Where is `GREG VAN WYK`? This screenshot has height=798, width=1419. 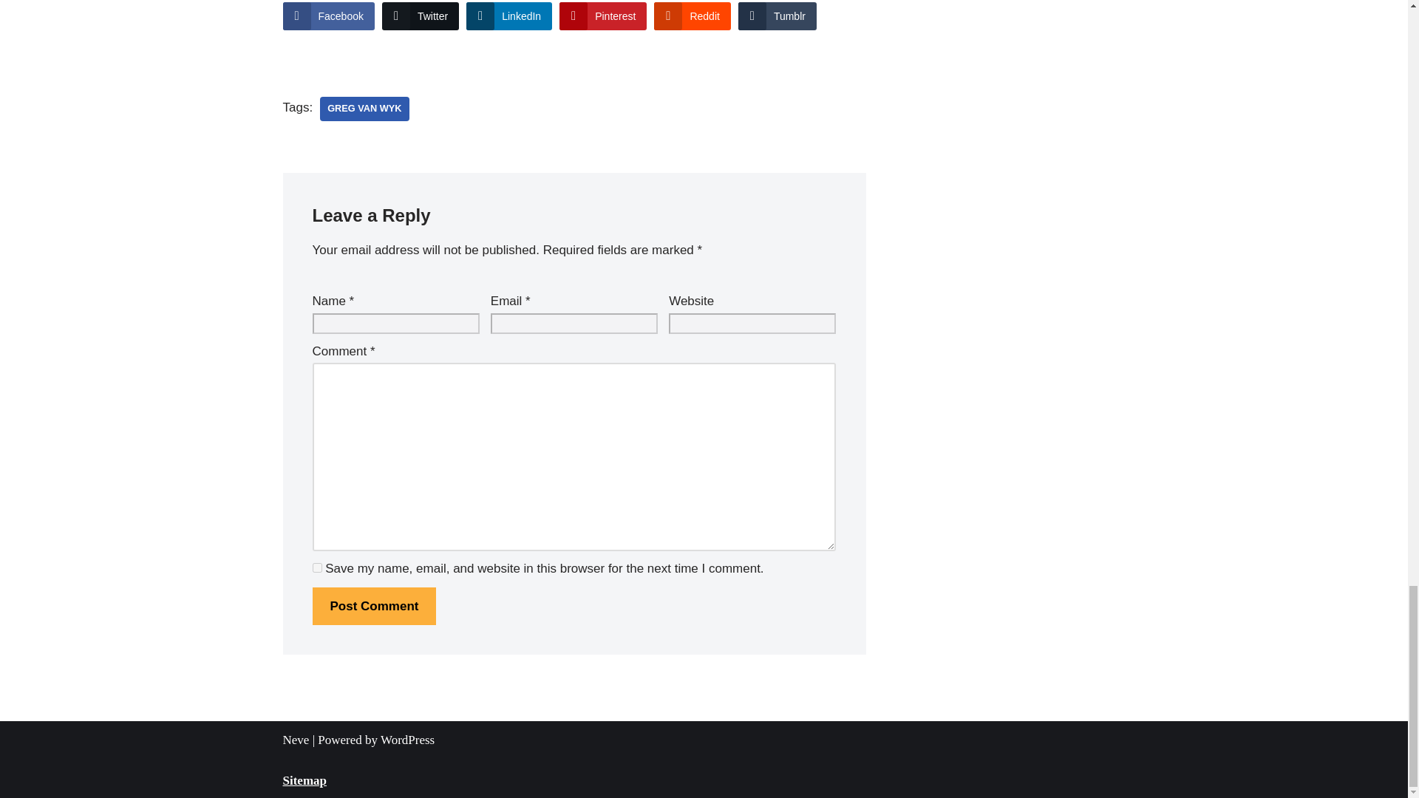 GREG VAN WYK is located at coordinates (364, 109).